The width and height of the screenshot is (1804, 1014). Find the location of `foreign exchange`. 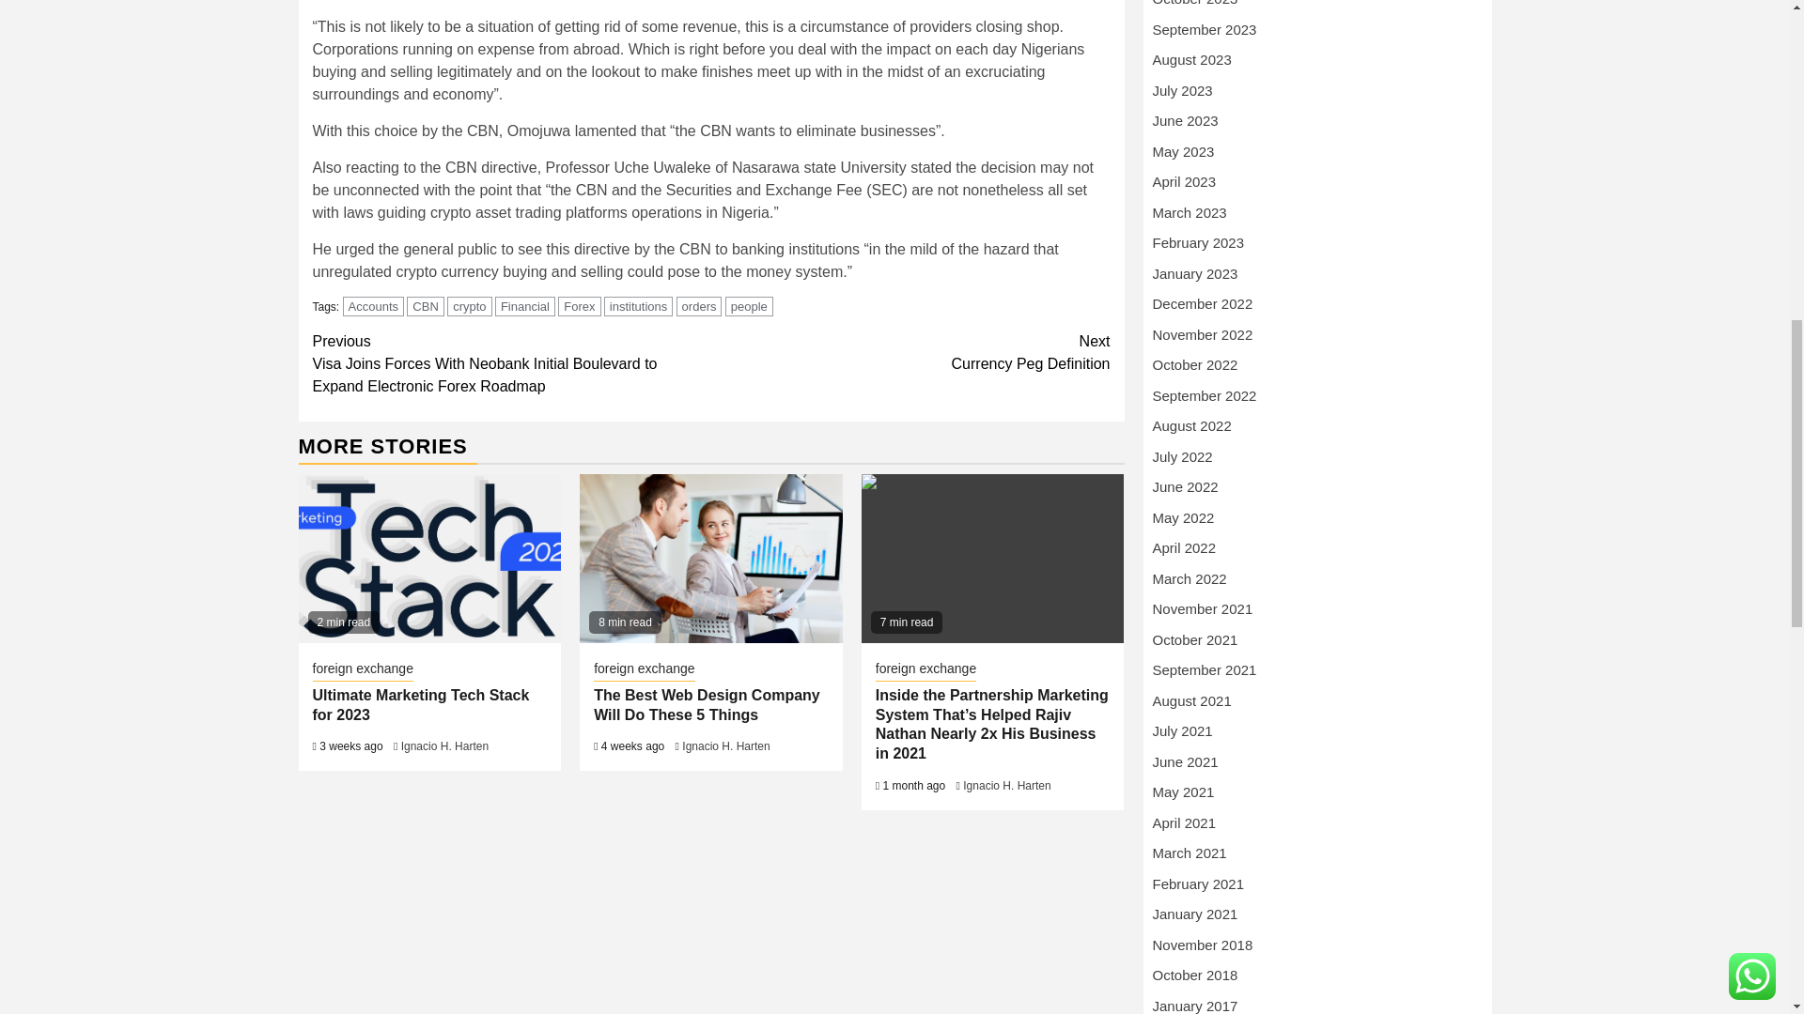

foreign exchange is located at coordinates (363, 670).